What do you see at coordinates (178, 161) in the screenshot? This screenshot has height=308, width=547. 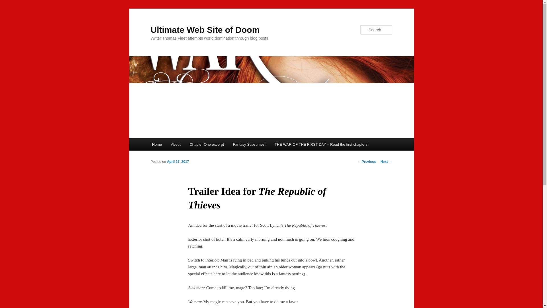 I see `1:42 pm` at bounding box center [178, 161].